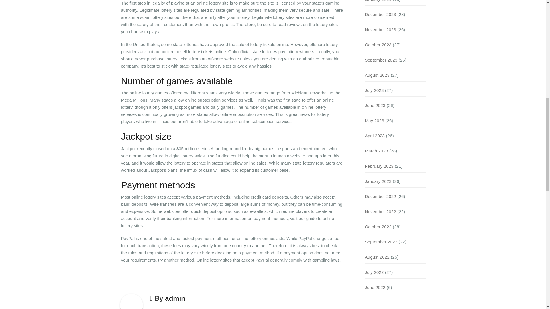 This screenshot has width=550, height=309. What do you see at coordinates (381, 60) in the screenshot?
I see `September 2023` at bounding box center [381, 60].